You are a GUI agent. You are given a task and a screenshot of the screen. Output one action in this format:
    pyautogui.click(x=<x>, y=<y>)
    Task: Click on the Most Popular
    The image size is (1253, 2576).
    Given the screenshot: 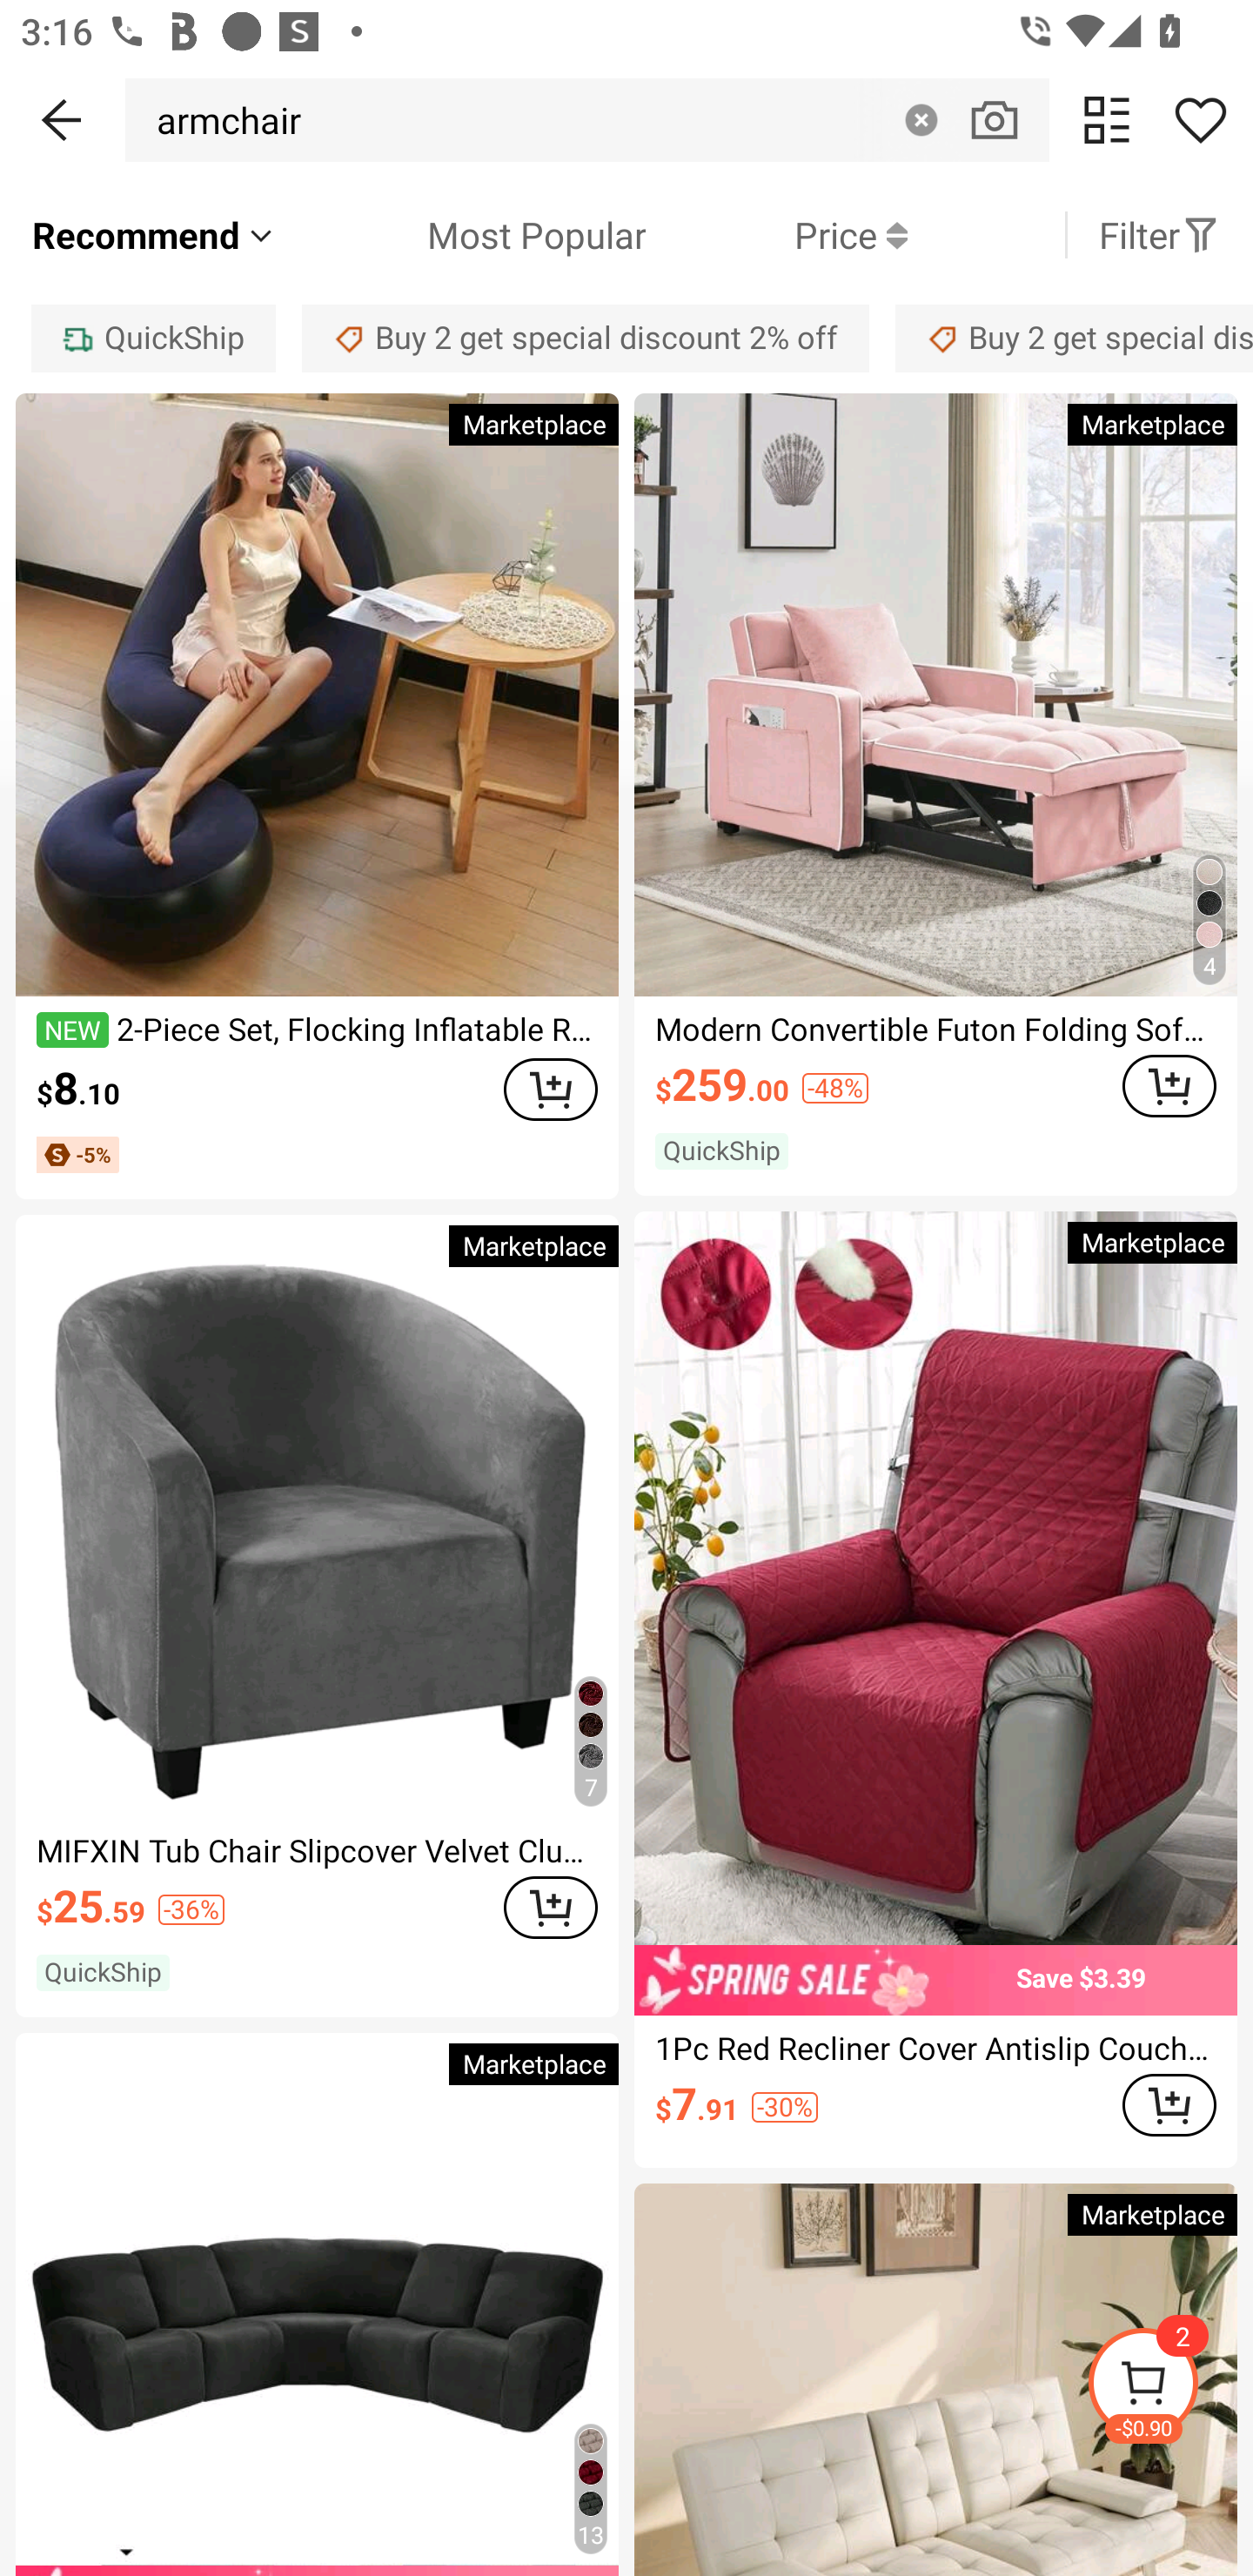 What is the action you would take?
    pyautogui.click(x=461, y=235)
    